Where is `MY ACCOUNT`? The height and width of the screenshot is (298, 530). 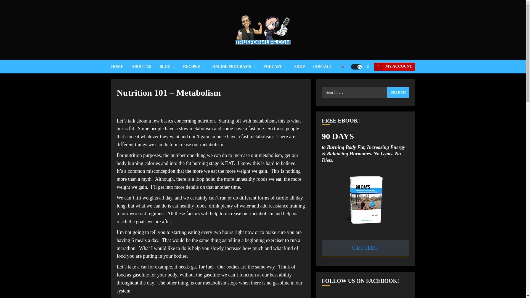 MY ACCOUNT is located at coordinates (394, 66).